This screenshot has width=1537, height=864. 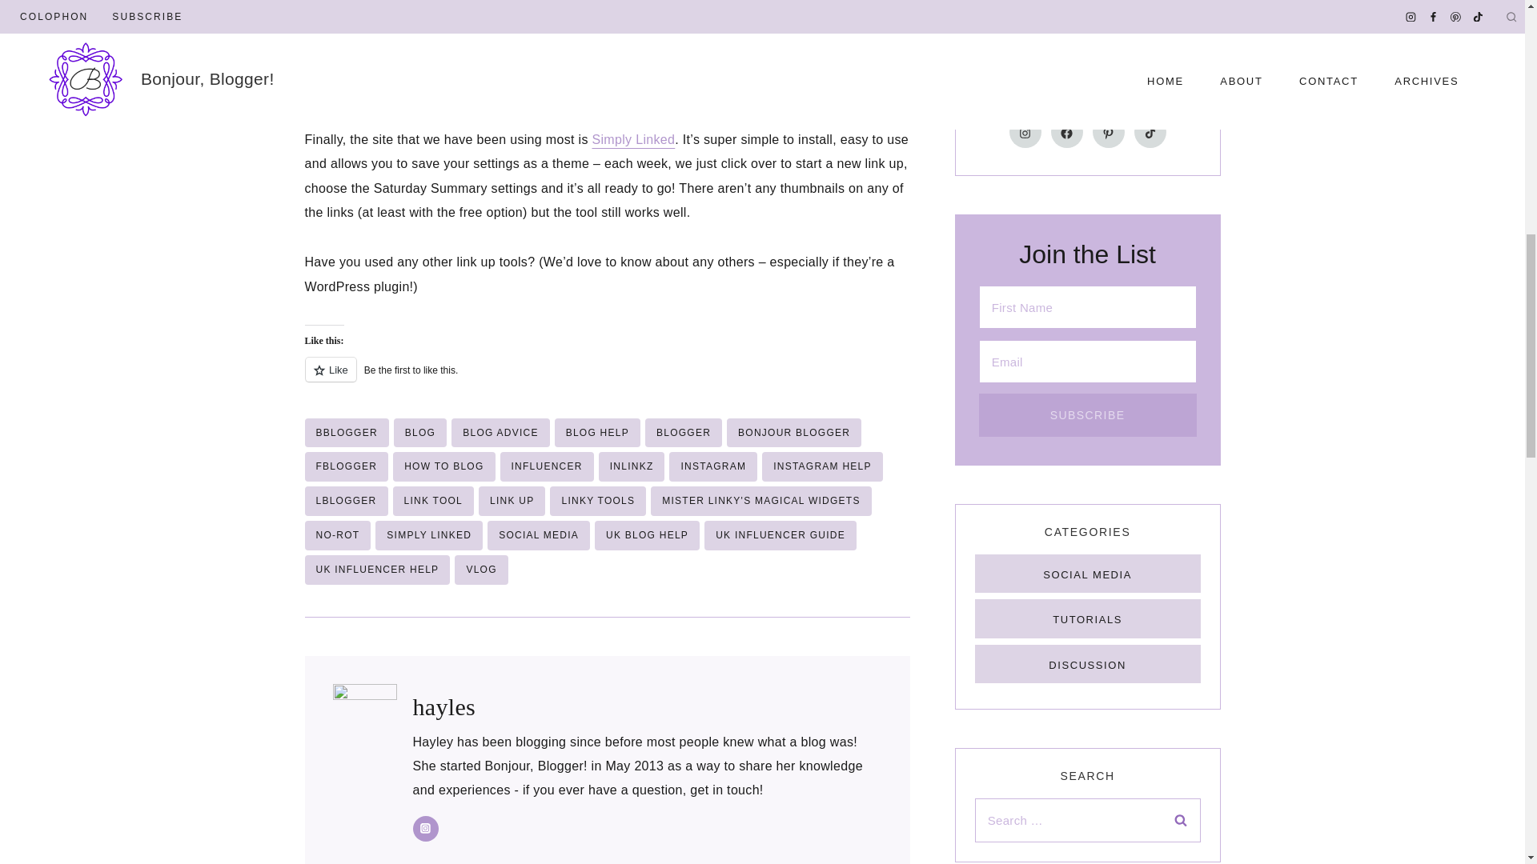 What do you see at coordinates (1088, 414) in the screenshot?
I see `Subscribe` at bounding box center [1088, 414].